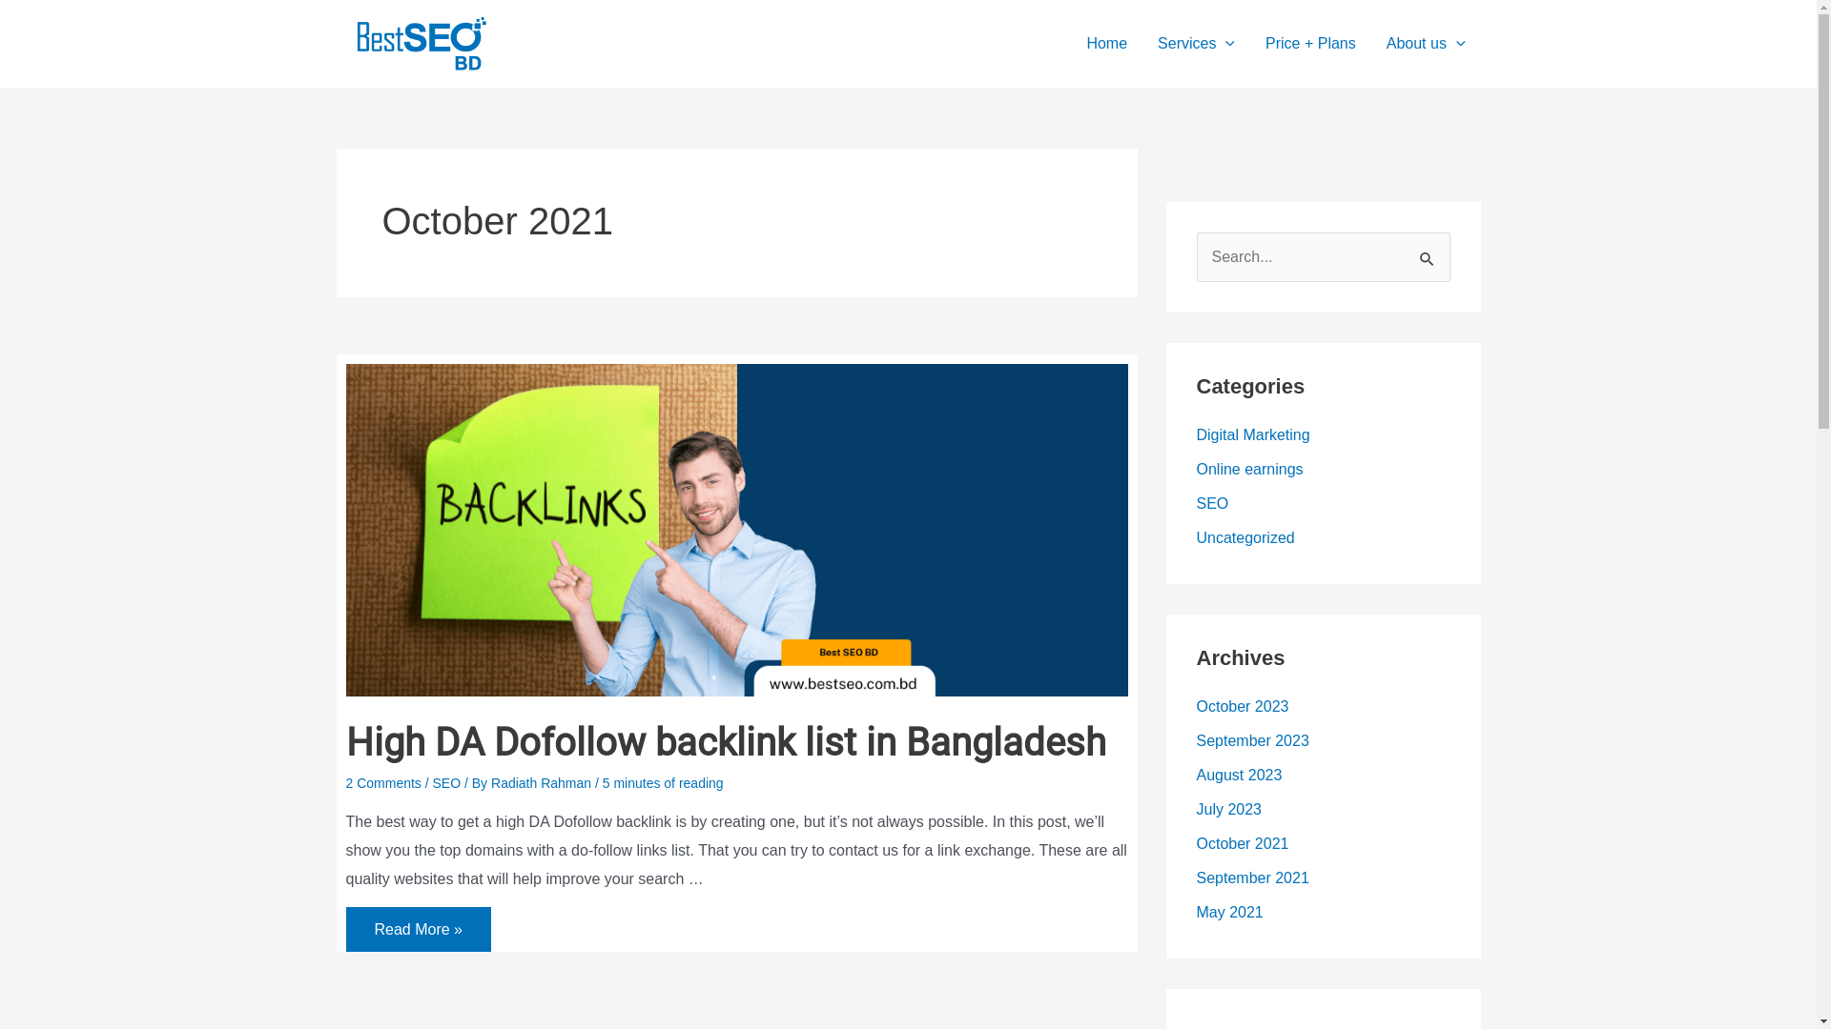  What do you see at coordinates (1252, 878) in the screenshot?
I see `September 2021` at bounding box center [1252, 878].